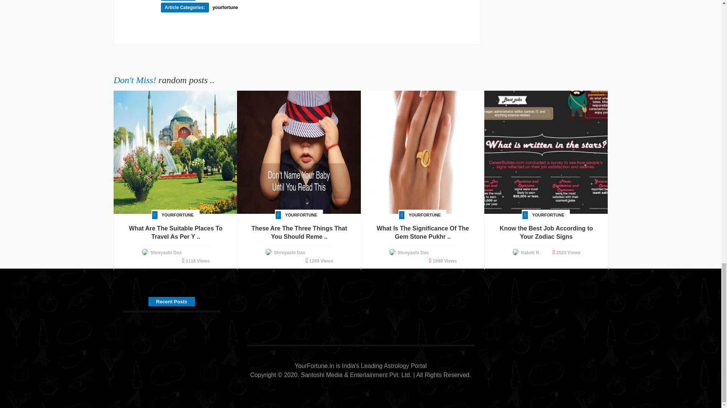 The image size is (727, 408). Describe the element at coordinates (178, 215) in the screenshot. I see `YOURFORTUNE` at that location.